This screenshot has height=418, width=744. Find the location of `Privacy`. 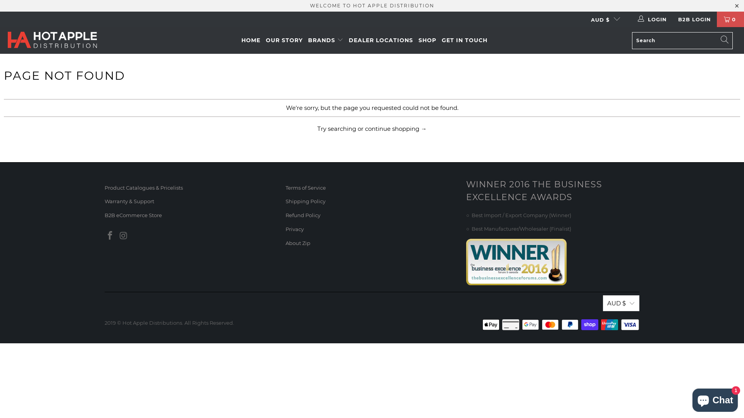

Privacy is located at coordinates (294, 229).